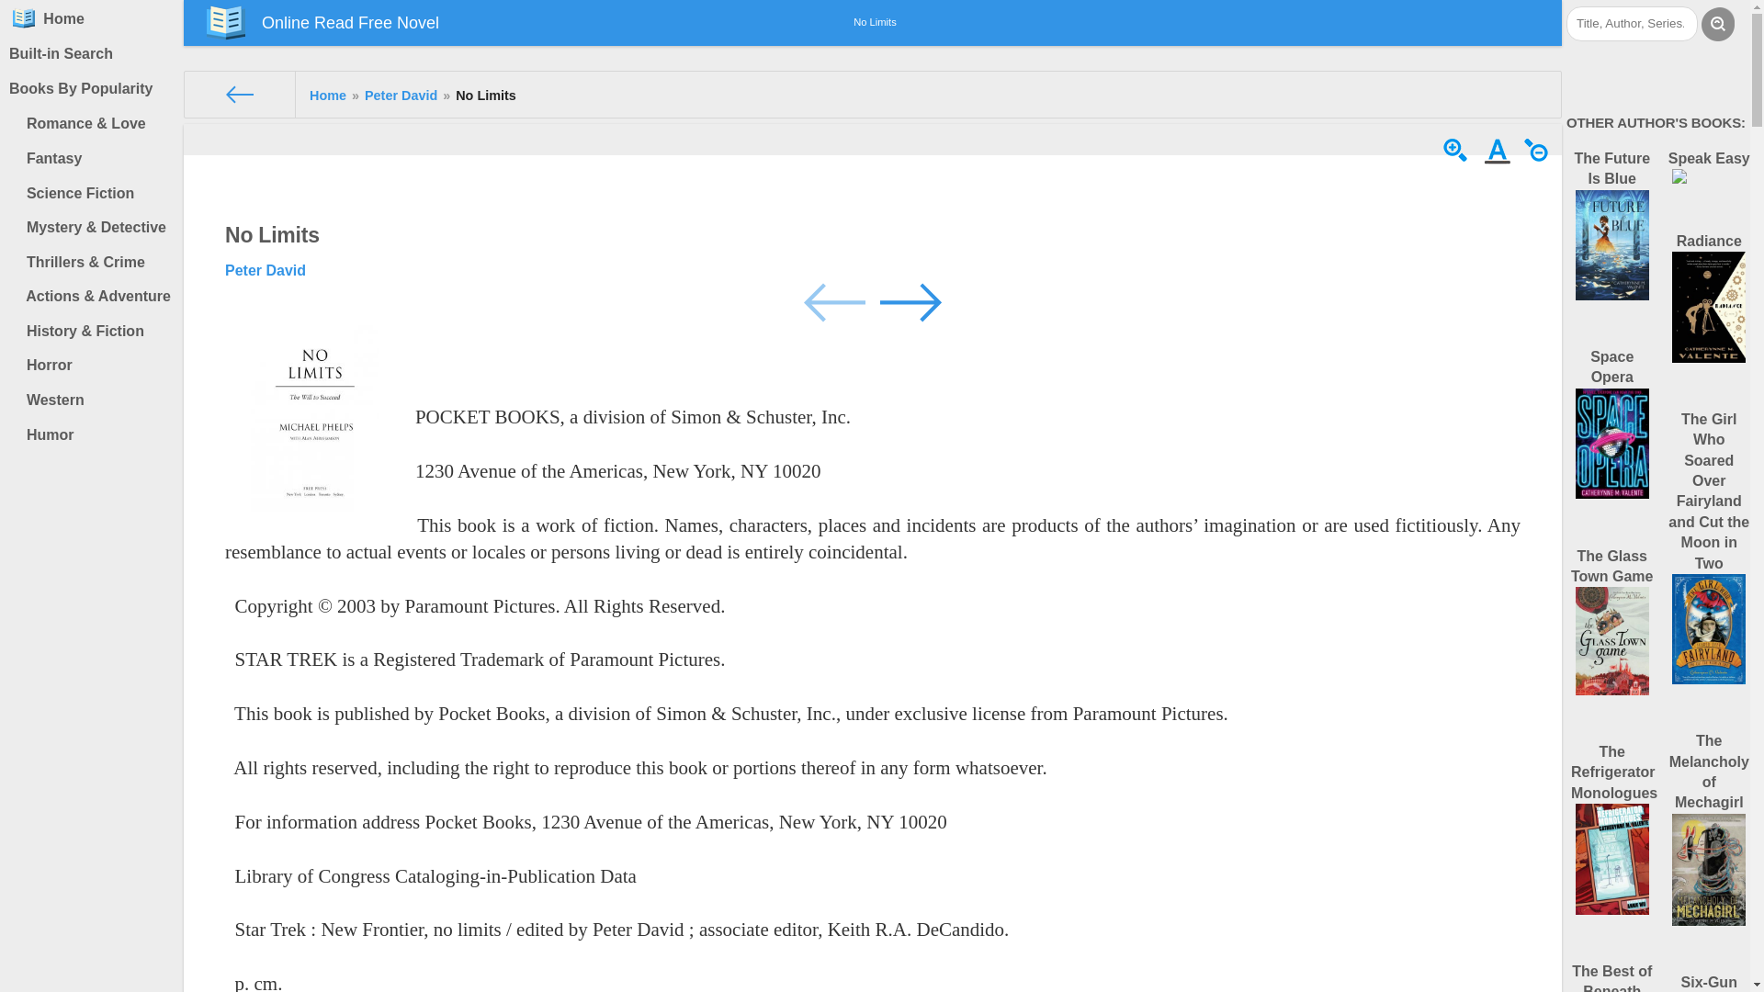 This screenshot has height=992, width=1764. What do you see at coordinates (401, 96) in the screenshot?
I see `Peter David` at bounding box center [401, 96].